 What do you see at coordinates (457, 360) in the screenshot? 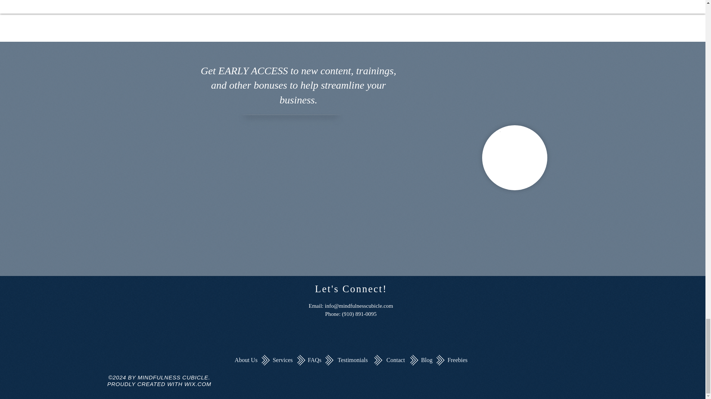
I see `Freebies` at bounding box center [457, 360].